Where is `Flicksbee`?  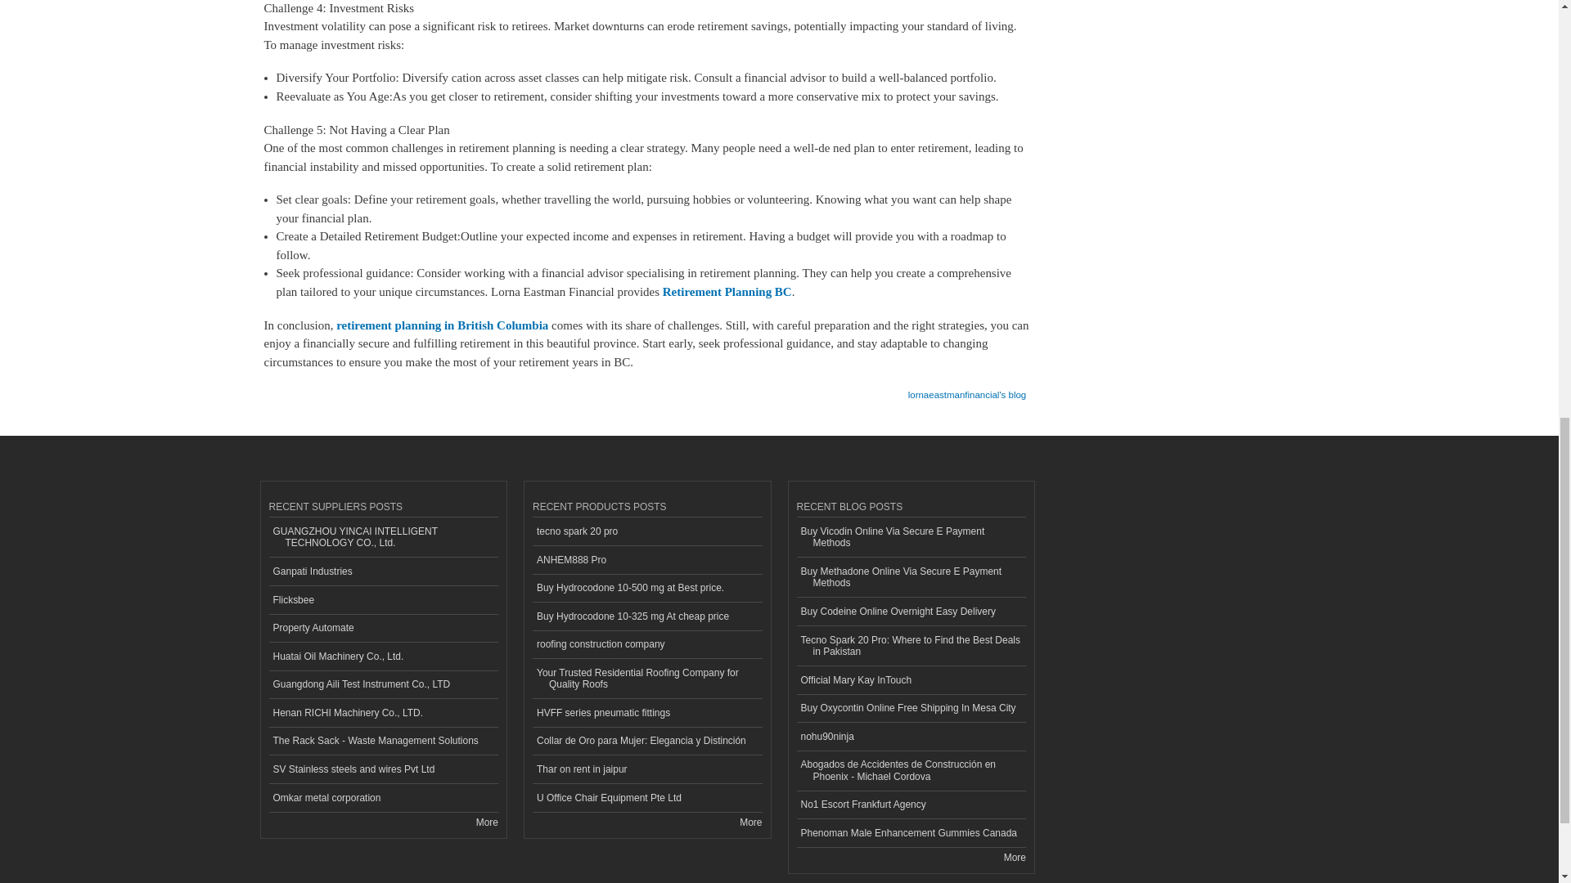 Flicksbee is located at coordinates (383, 600).